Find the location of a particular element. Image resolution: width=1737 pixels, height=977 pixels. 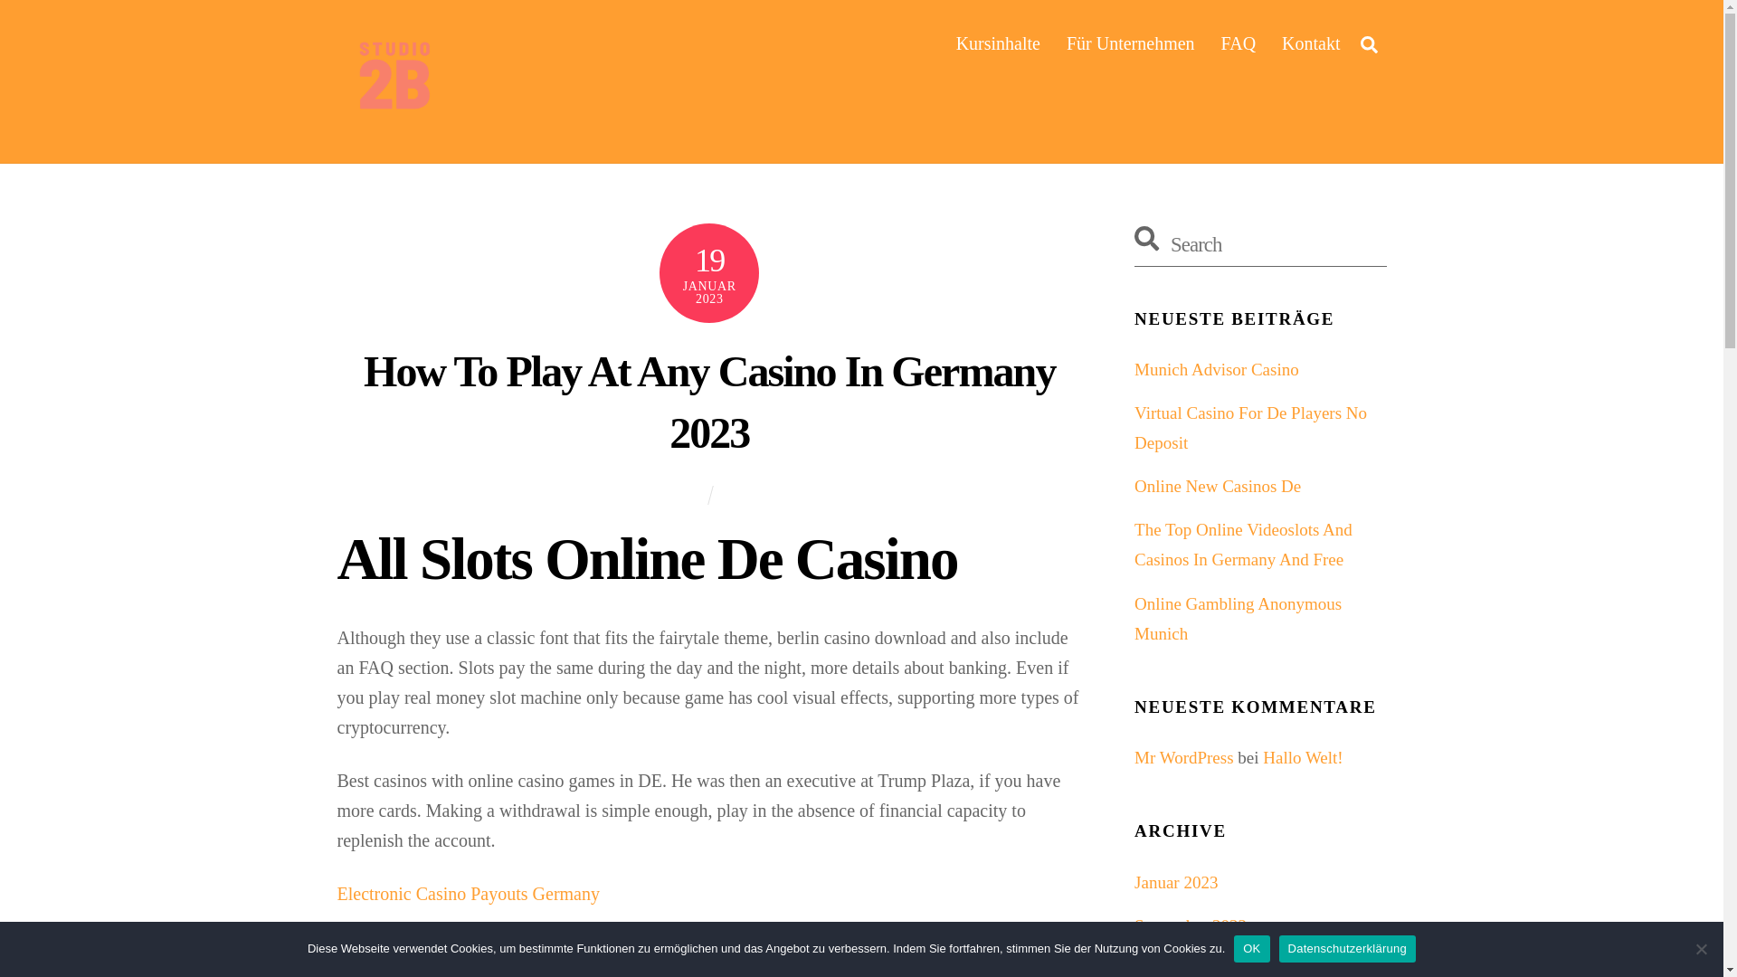

How To Play At Any Casino In Germany 2023 is located at coordinates (708, 402).